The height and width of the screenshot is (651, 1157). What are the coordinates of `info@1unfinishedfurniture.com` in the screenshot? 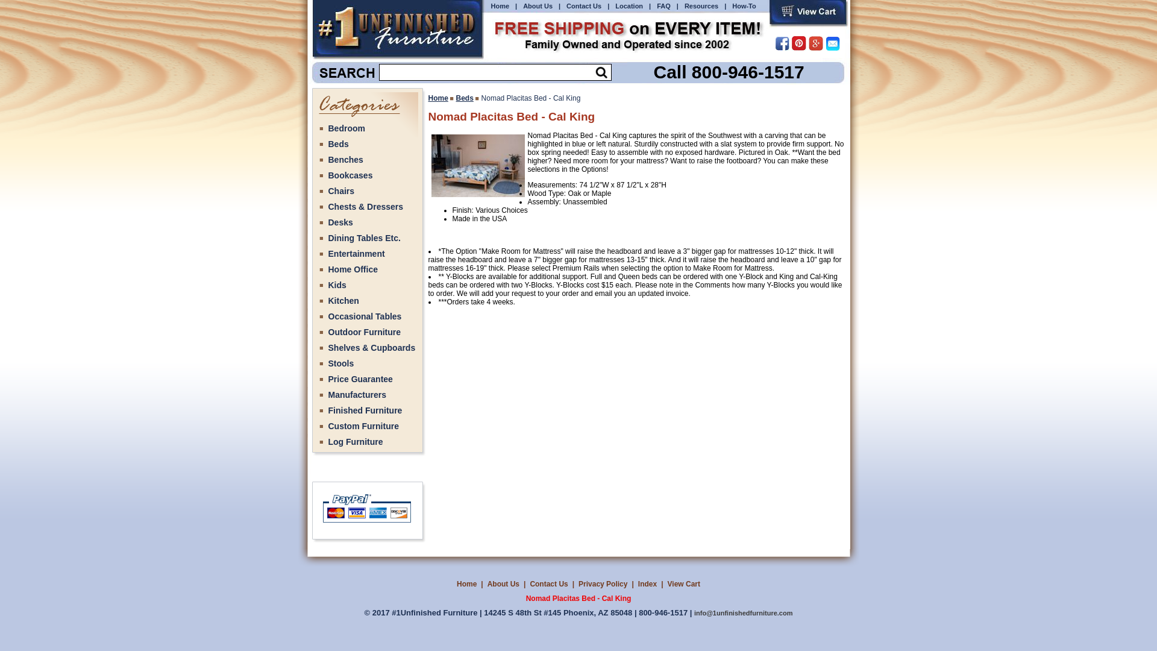 It's located at (744, 613).